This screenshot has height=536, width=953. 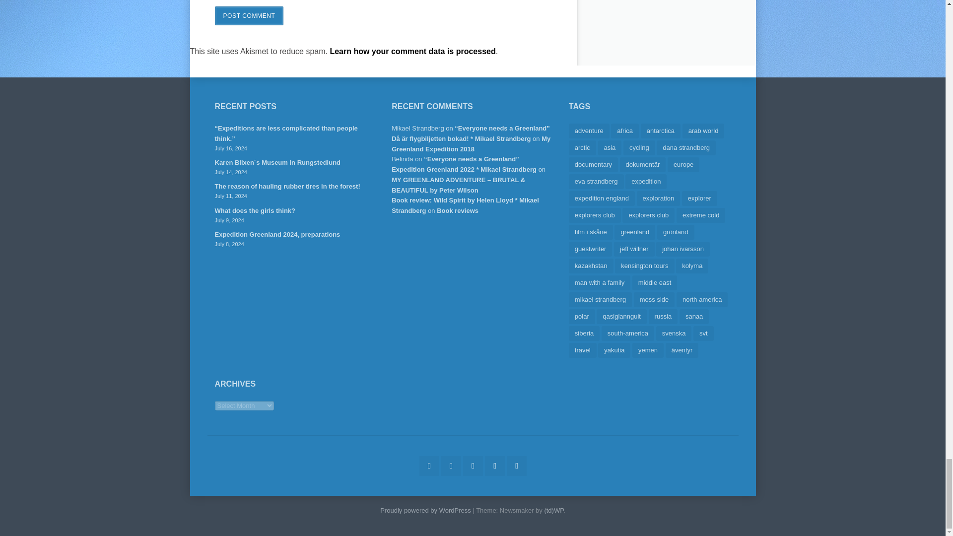 What do you see at coordinates (249, 15) in the screenshot?
I see `Post Comment` at bounding box center [249, 15].